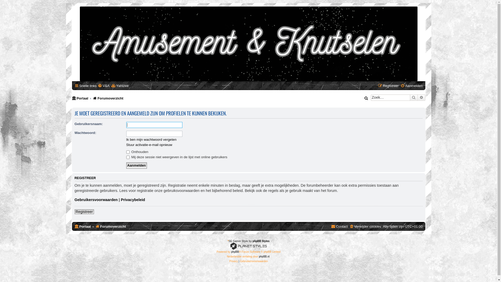 The height and width of the screenshot is (282, 501). Describe the element at coordinates (235, 252) in the screenshot. I see `phpBB` at that location.